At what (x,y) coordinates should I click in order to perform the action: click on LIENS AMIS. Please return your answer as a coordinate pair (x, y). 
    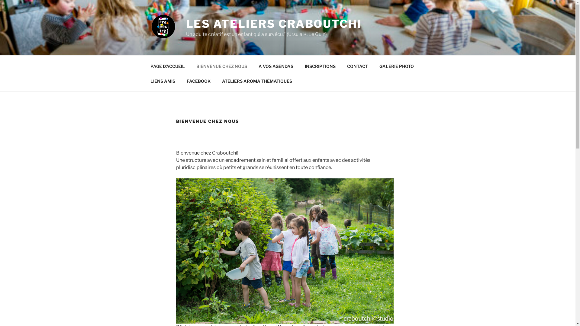
    Looking at the image, I should click on (163, 81).